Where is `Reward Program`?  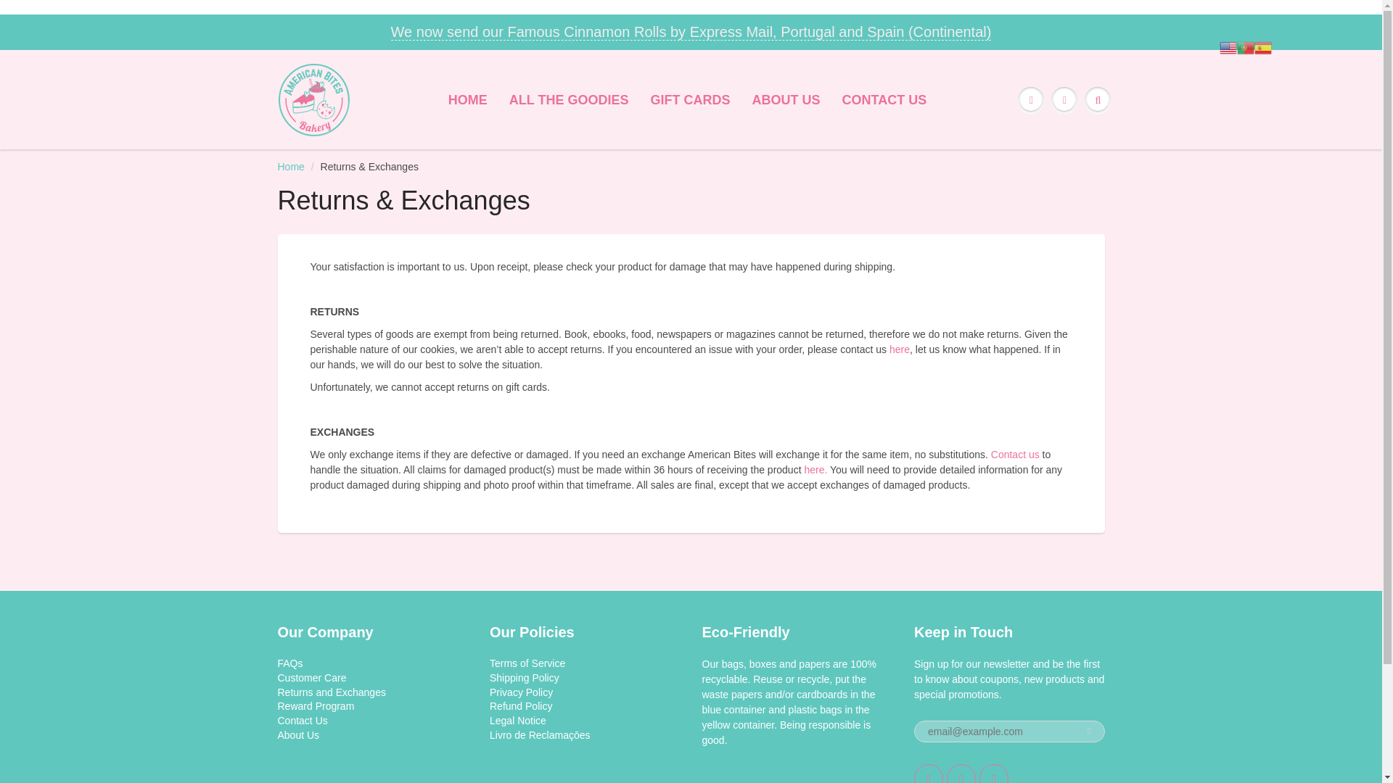
Reward Program is located at coordinates (315, 705).